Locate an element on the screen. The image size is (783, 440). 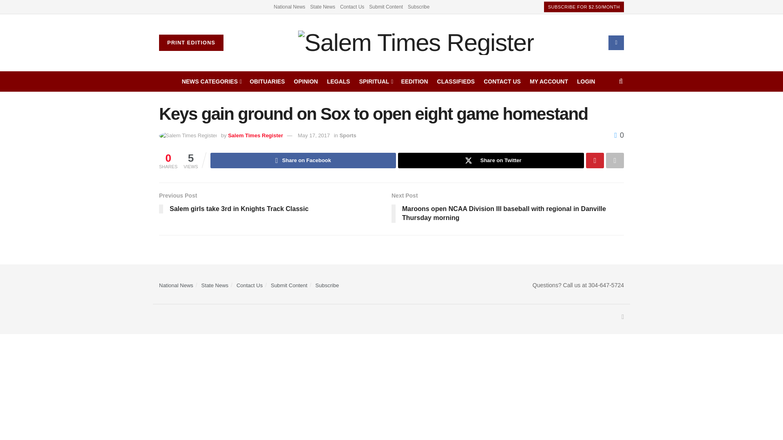
CONTACT US is located at coordinates (502, 81).